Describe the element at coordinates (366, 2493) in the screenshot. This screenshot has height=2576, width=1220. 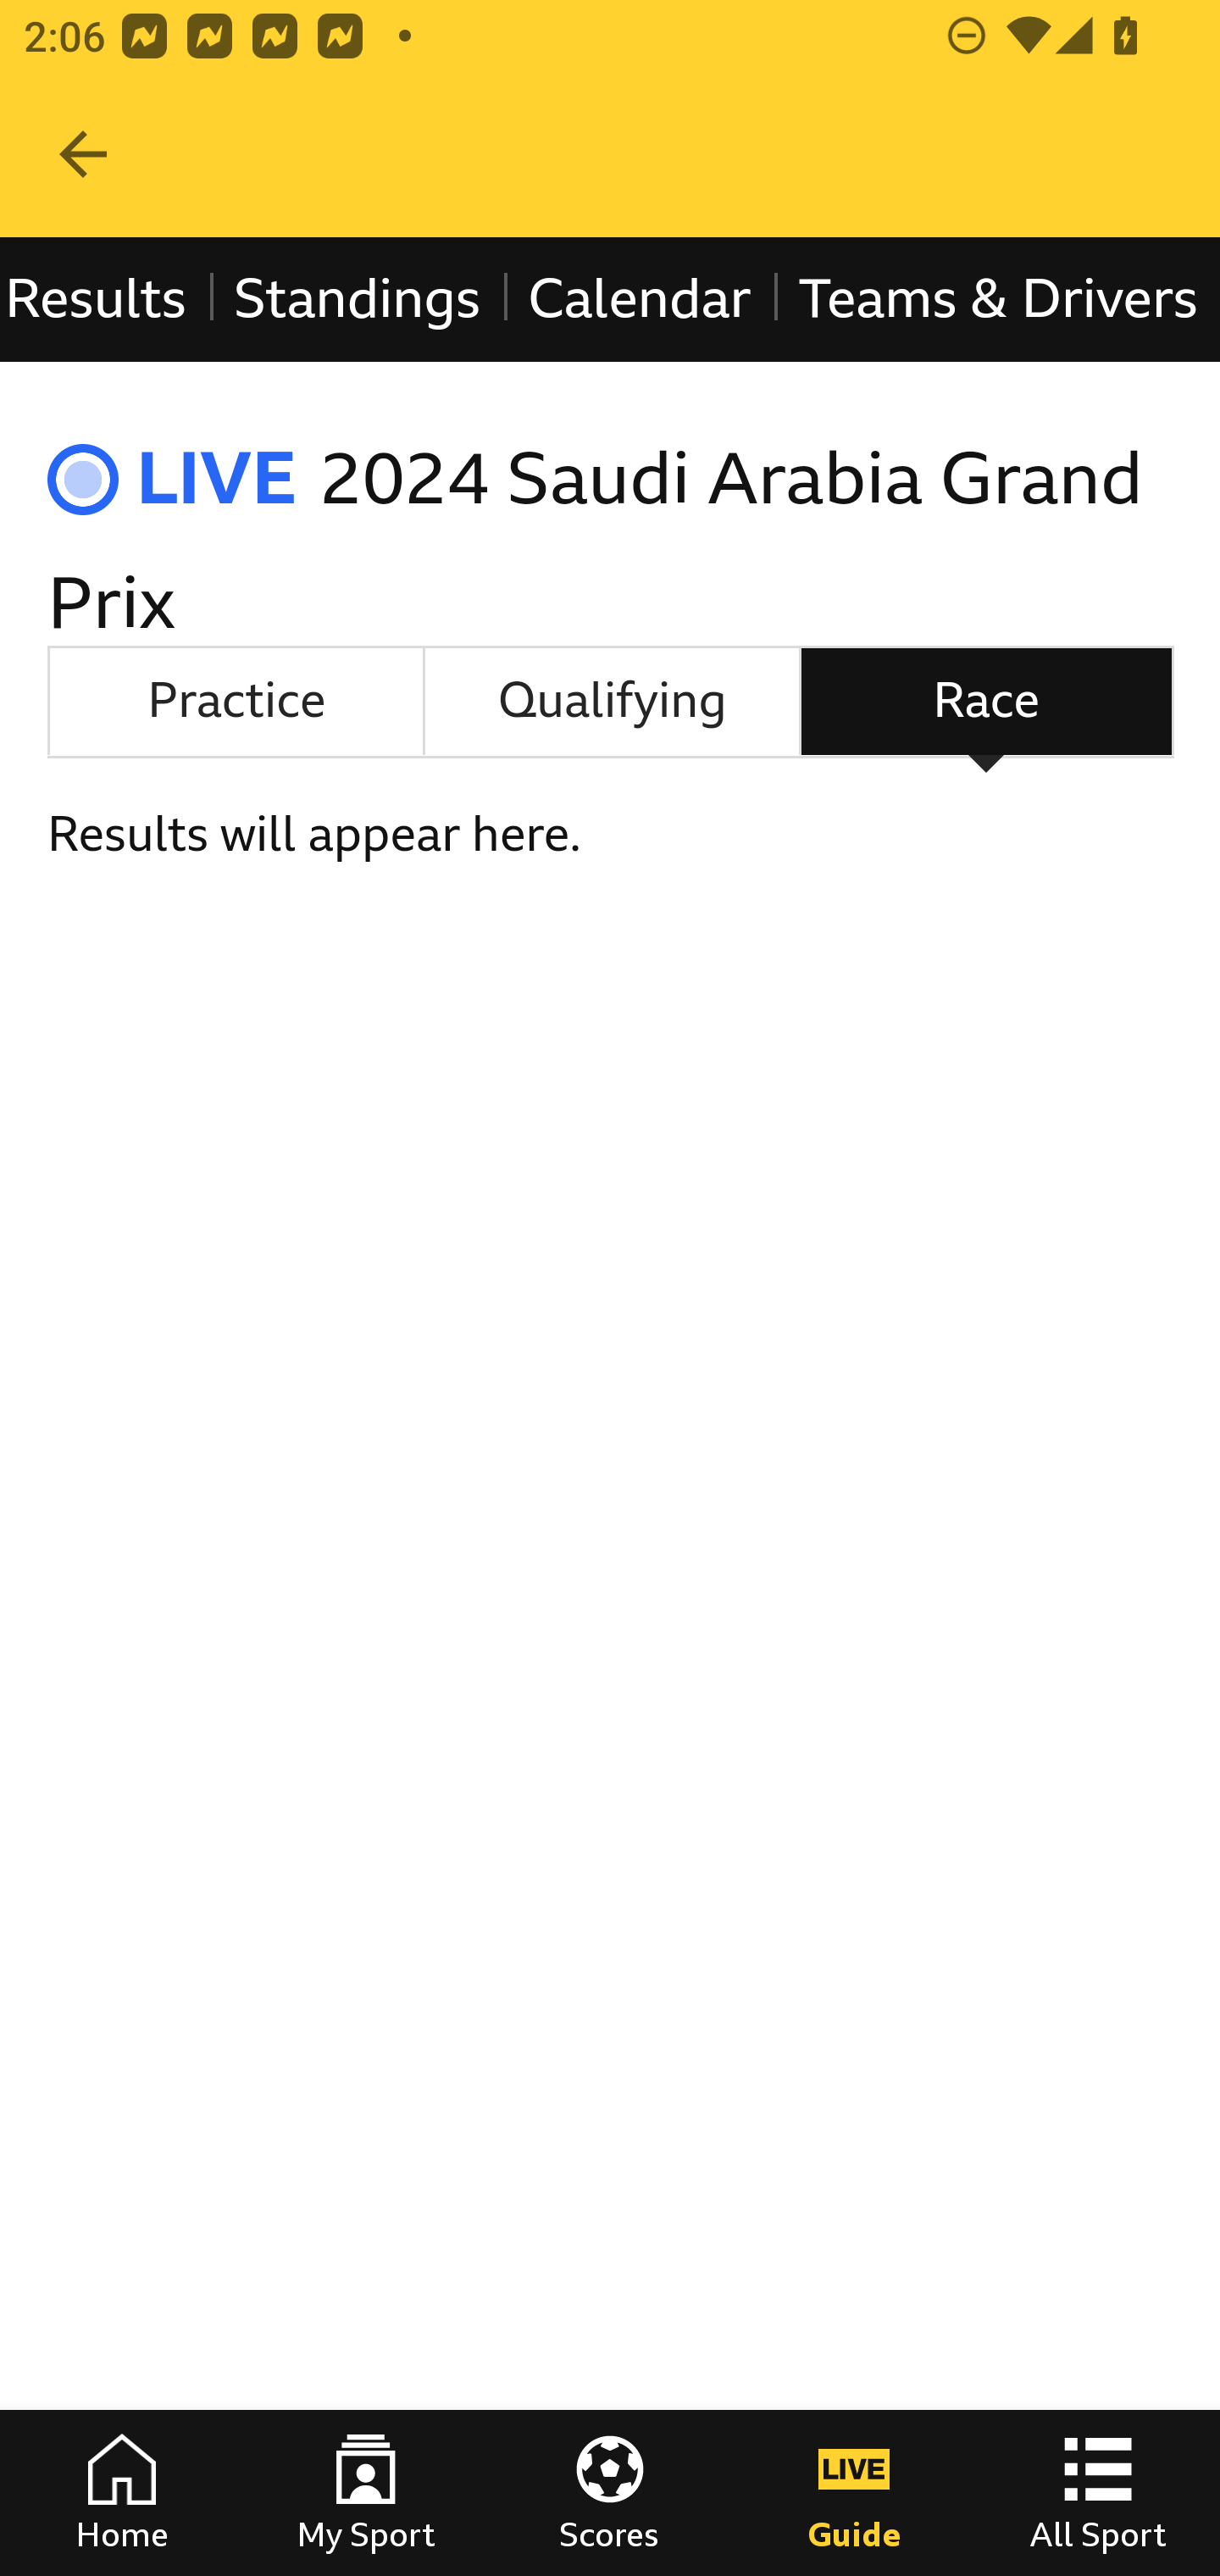
I see `My Sport` at that location.